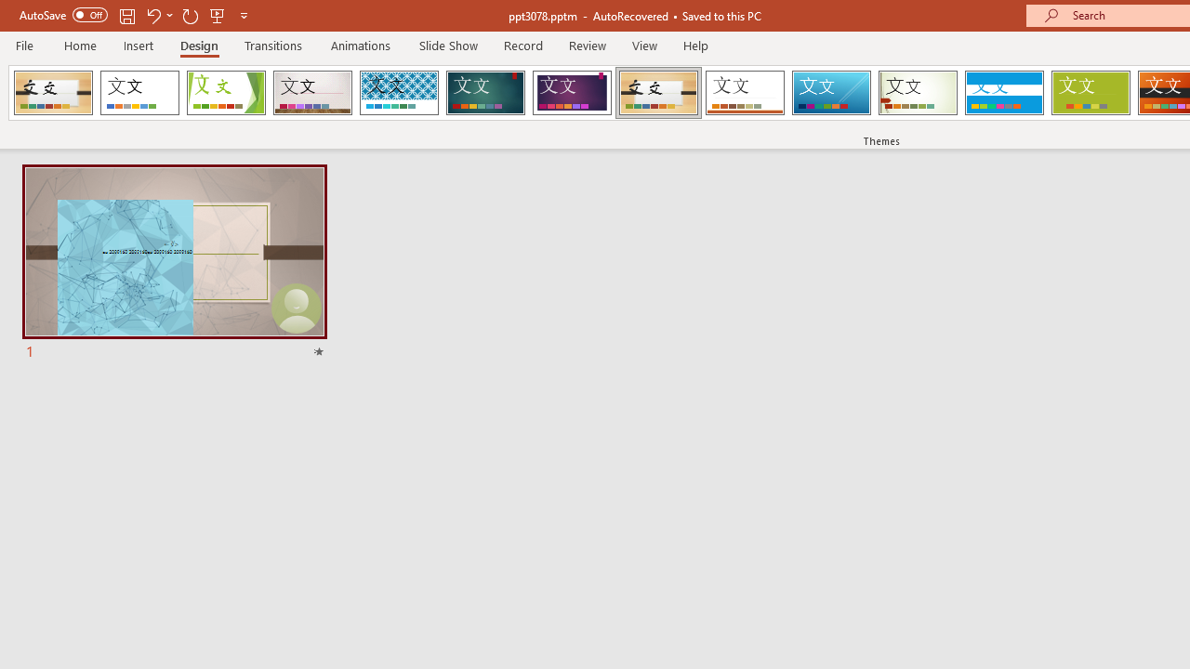 The image size is (1190, 669). Describe the element at coordinates (572, 93) in the screenshot. I see `Ion Boardroom` at that location.